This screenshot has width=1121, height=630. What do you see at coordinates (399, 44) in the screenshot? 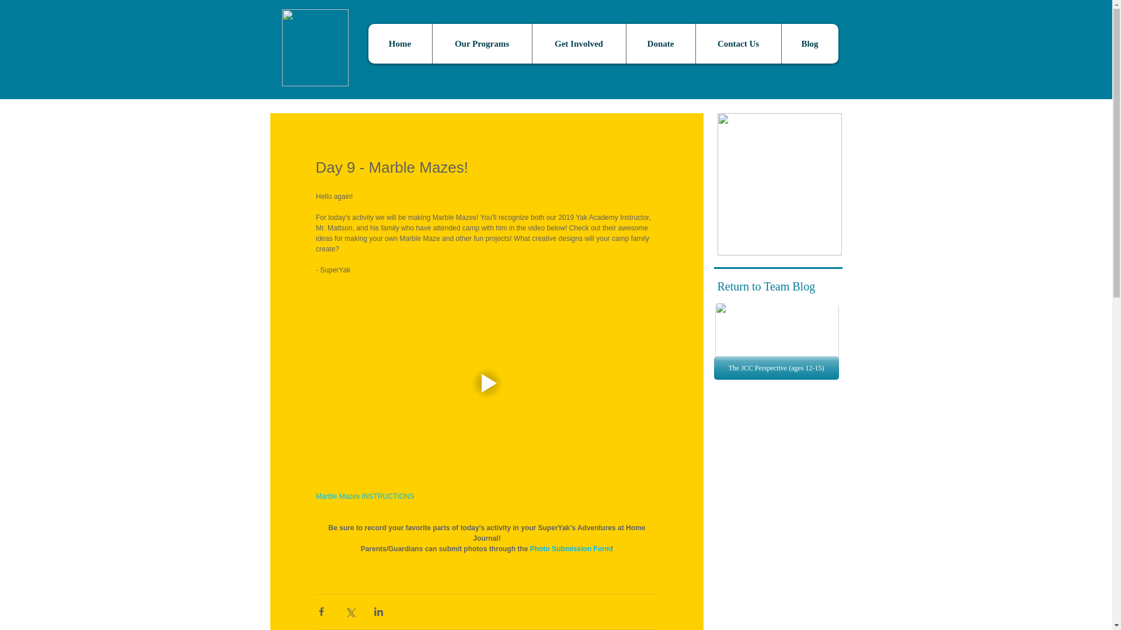
I see `Home` at bounding box center [399, 44].